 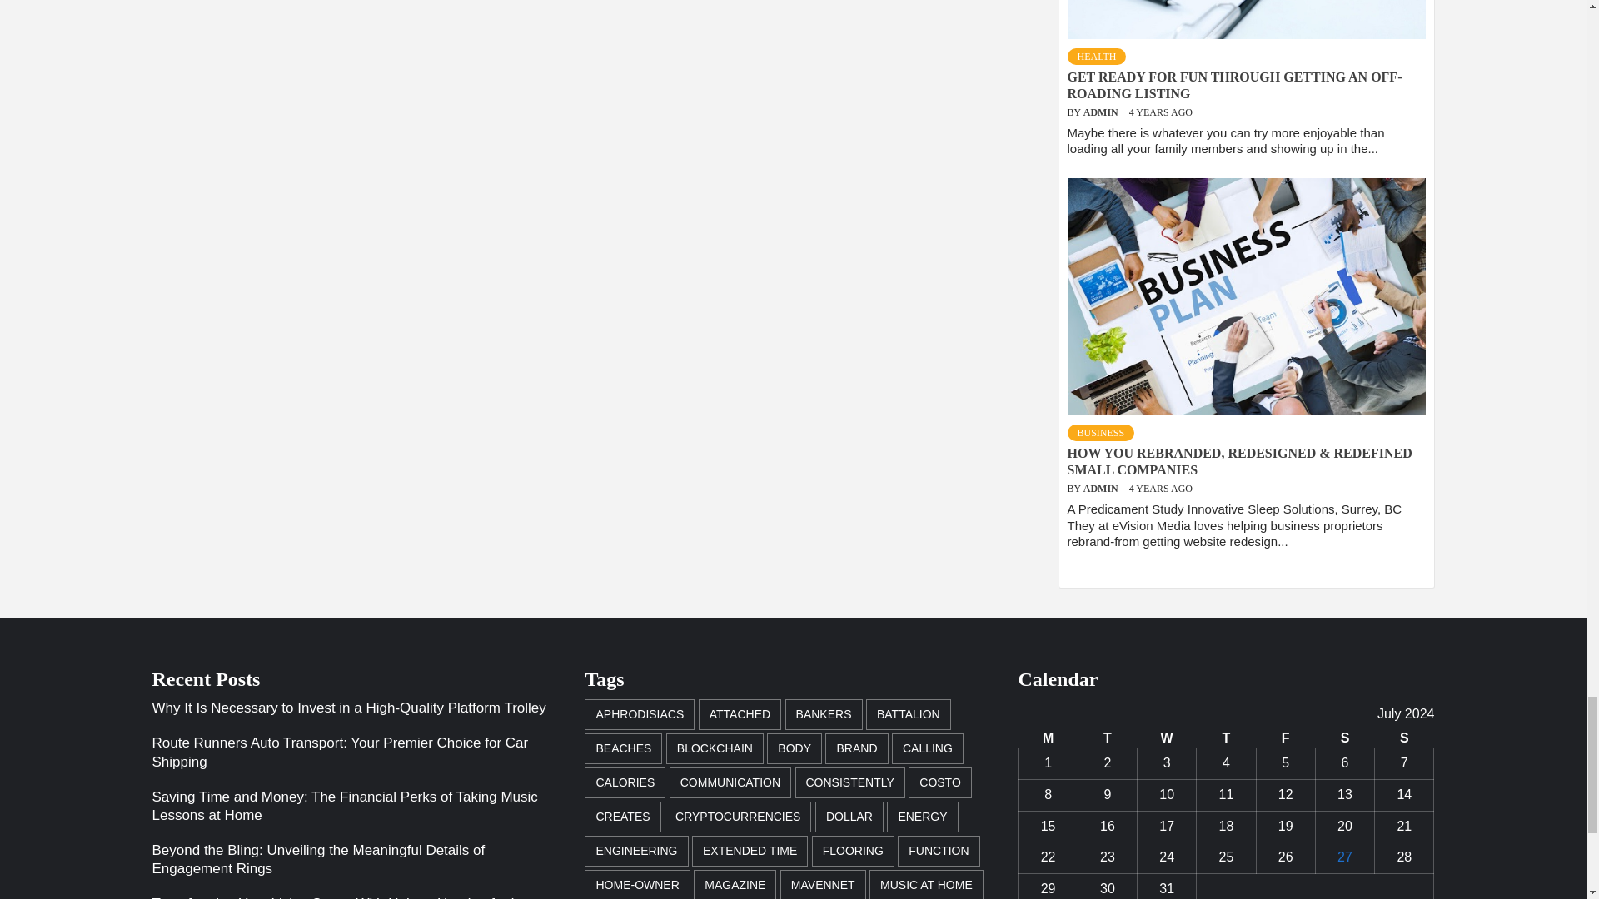 I want to click on Wednesday, so click(x=1166, y=738).